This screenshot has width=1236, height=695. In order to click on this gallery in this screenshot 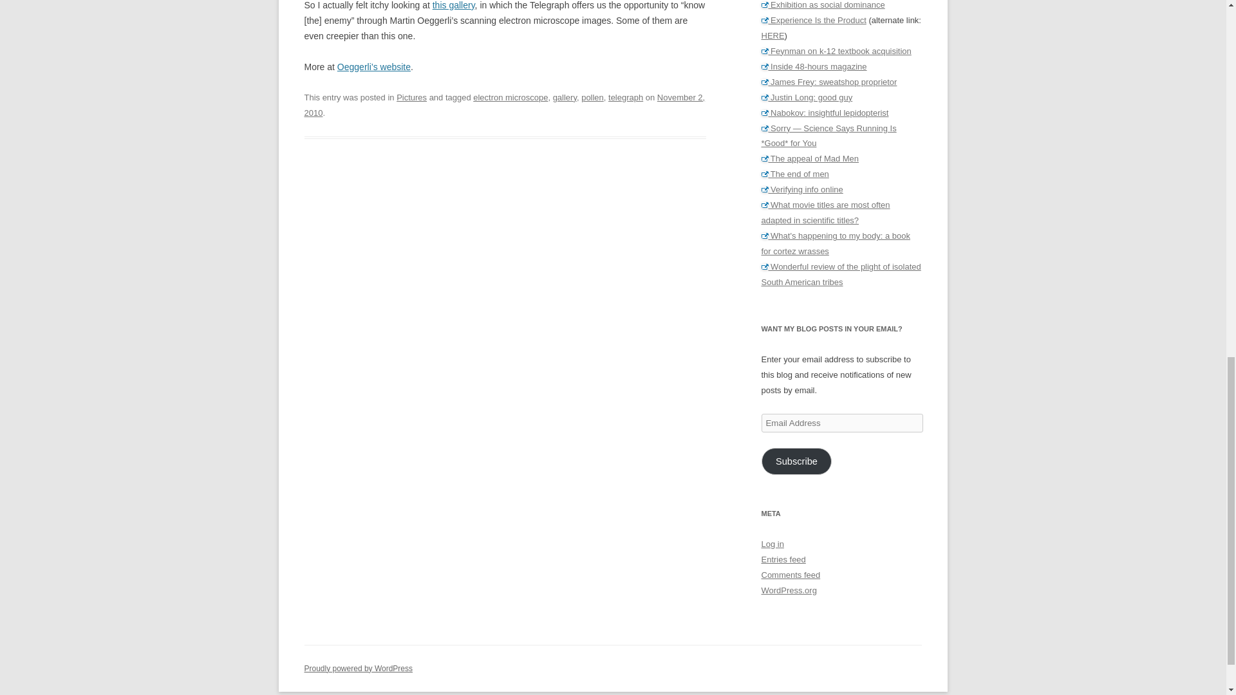, I will do `click(453, 5)`.